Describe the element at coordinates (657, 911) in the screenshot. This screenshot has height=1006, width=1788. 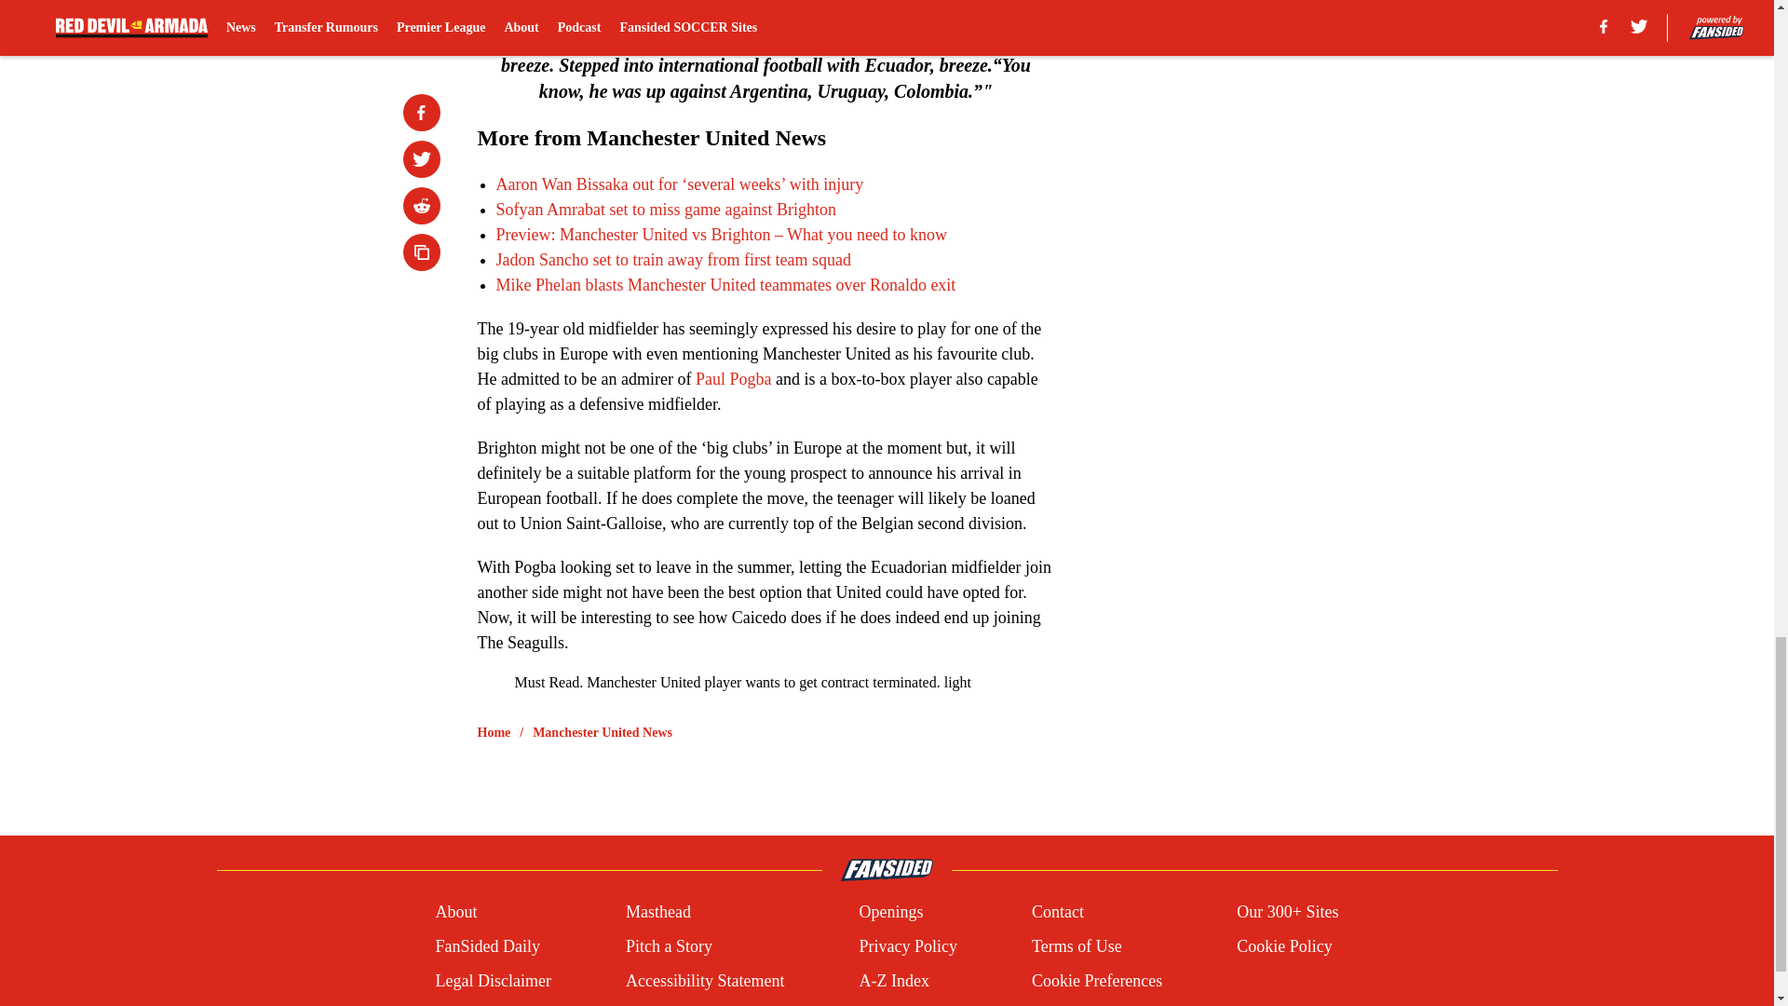
I see `Masthead` at that location.